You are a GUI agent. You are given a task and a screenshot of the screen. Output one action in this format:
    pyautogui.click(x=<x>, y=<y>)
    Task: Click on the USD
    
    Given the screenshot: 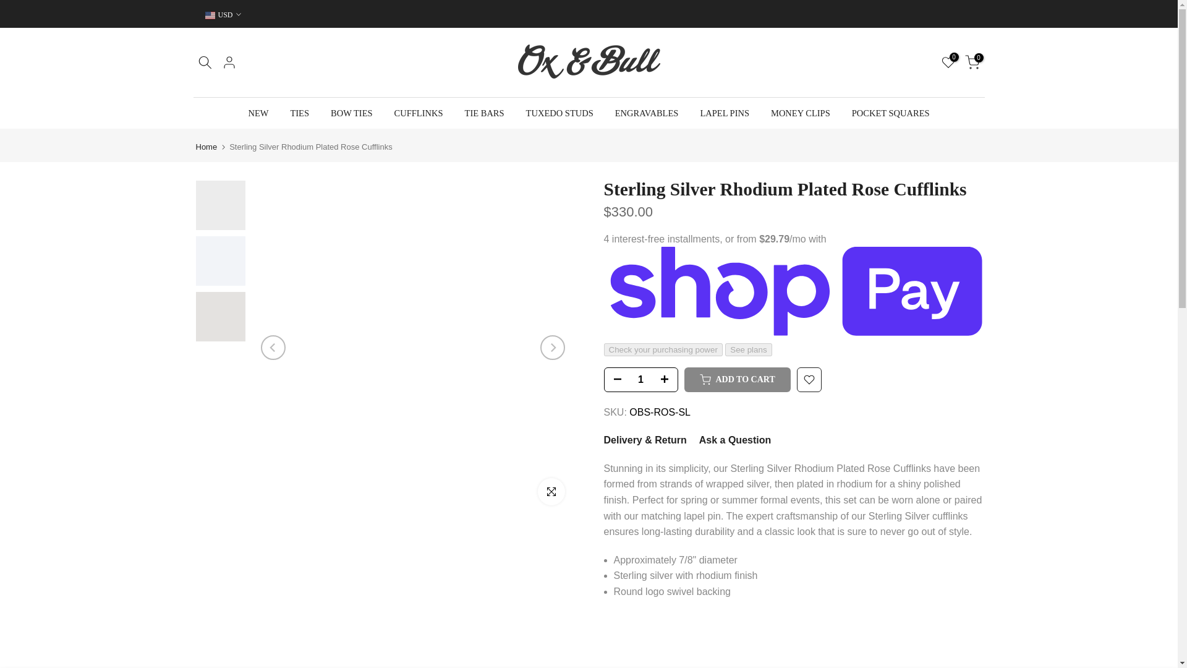 What is the action you would take?
    pyautogui.click(x=223, y=15)
    